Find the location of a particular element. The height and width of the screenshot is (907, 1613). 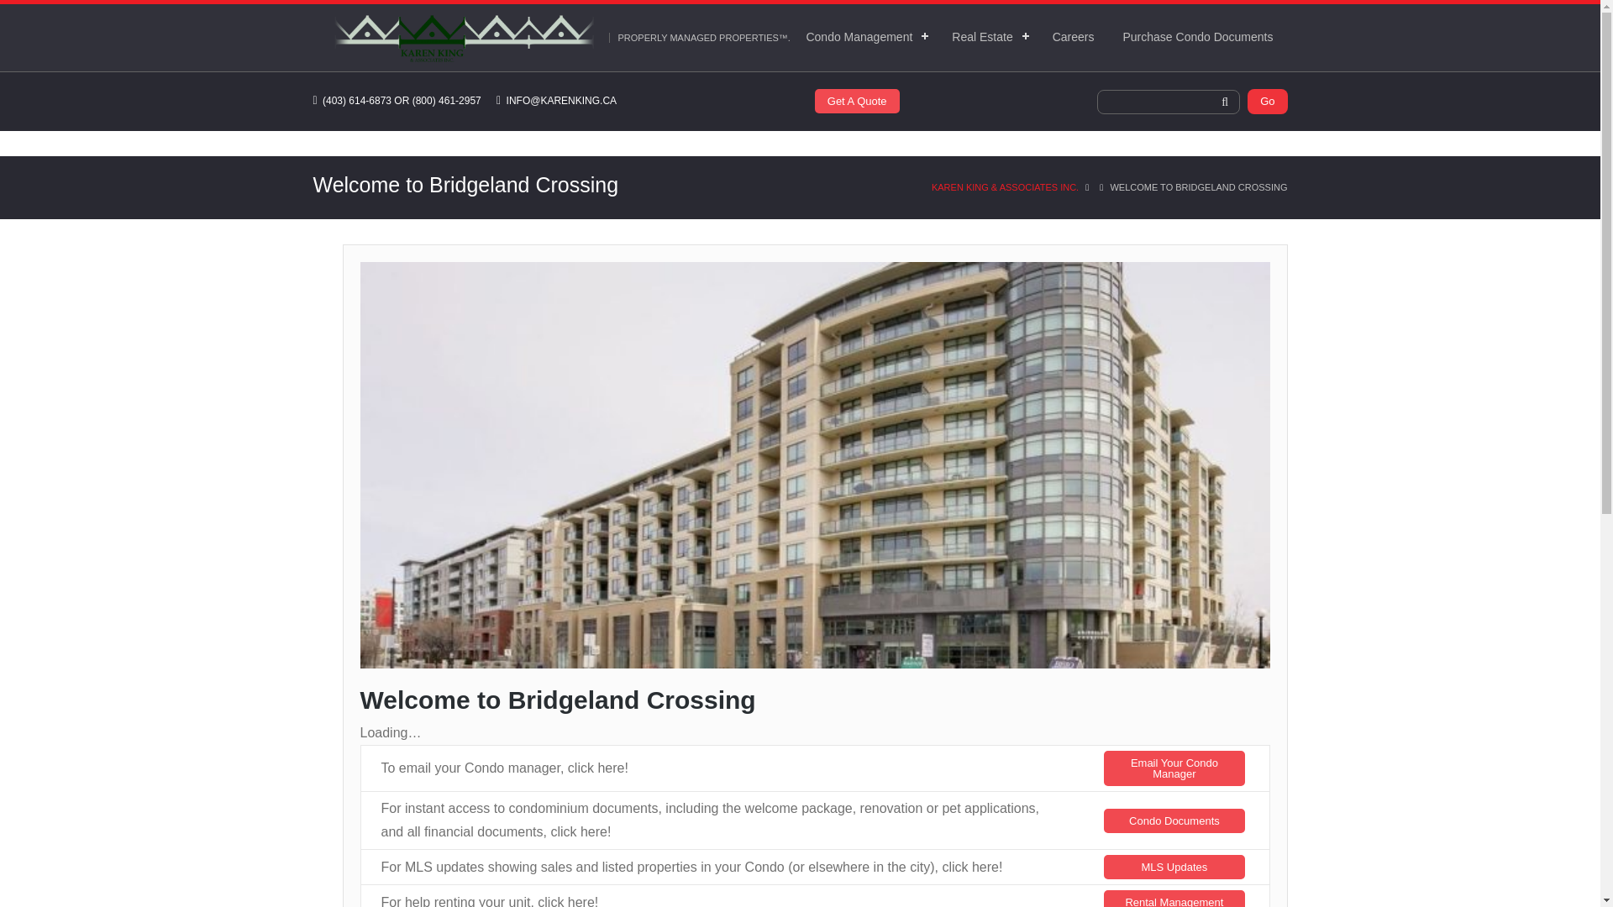

MLS Updates is located at coordinates (1173, 867).